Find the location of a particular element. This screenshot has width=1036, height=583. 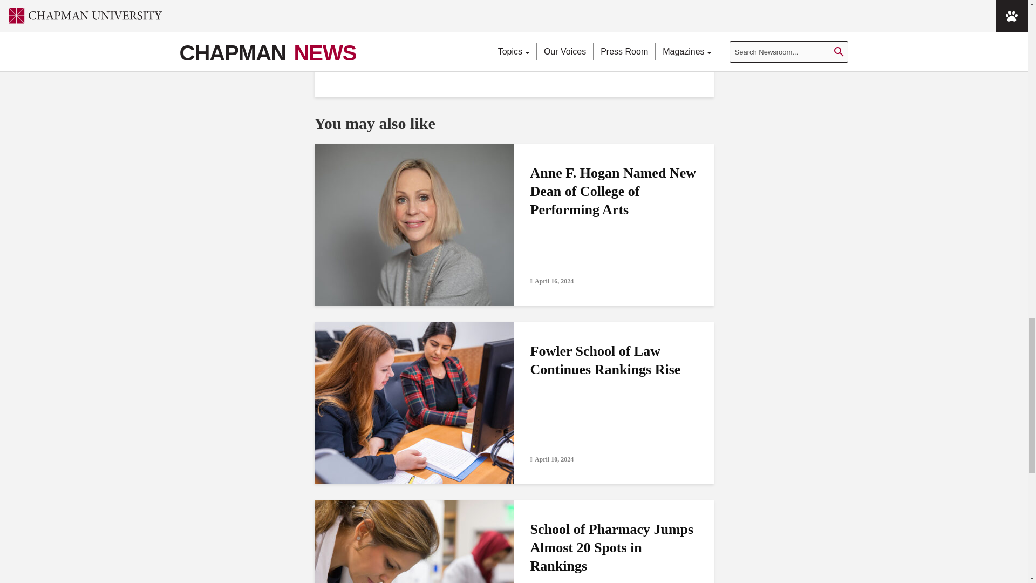

Fowler School of Law Continues Rankings Rise is located at coordinates (413, 402).